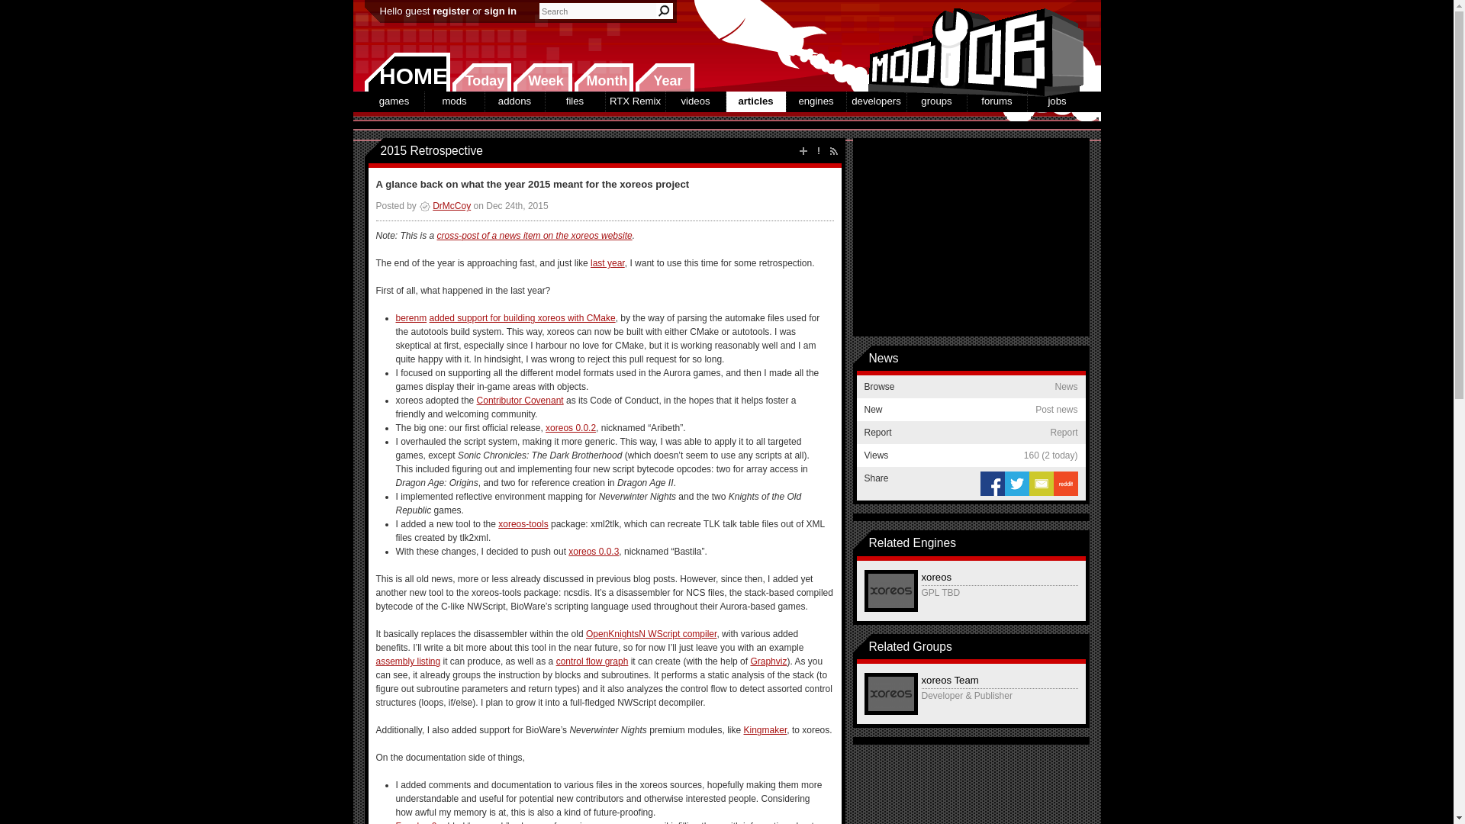 This screenshot has height=824, width=1465. Describe the element at coordinates (543, 77) in the screenshot. I see `Week` at that location.